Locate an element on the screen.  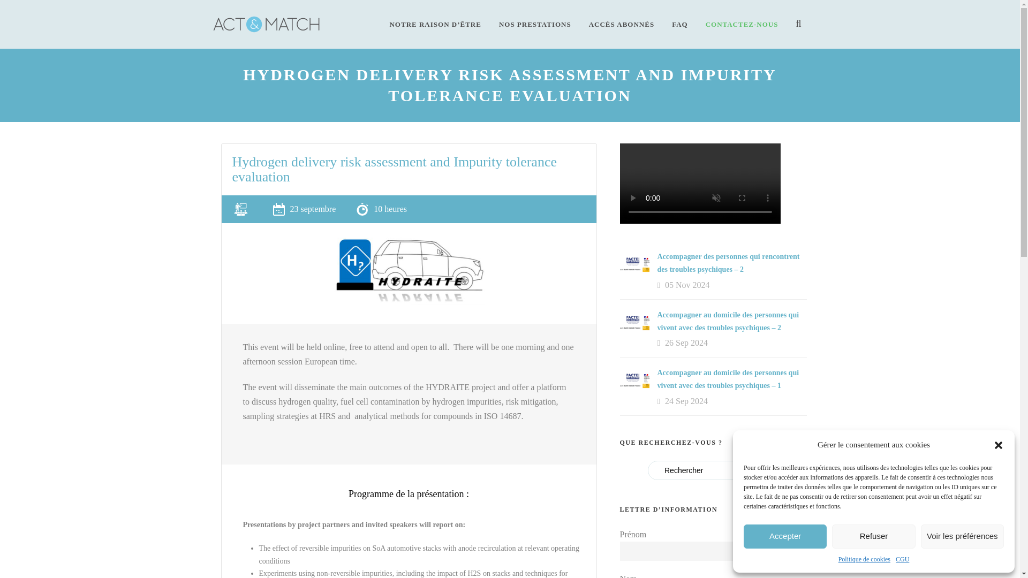
Politique de cookies is located at coordinates (864, 559).